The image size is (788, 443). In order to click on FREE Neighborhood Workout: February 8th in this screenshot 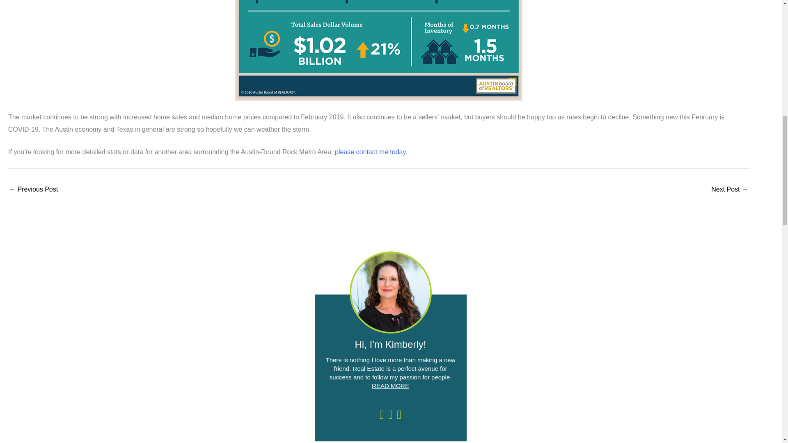, I will do `click(33, 190)`.